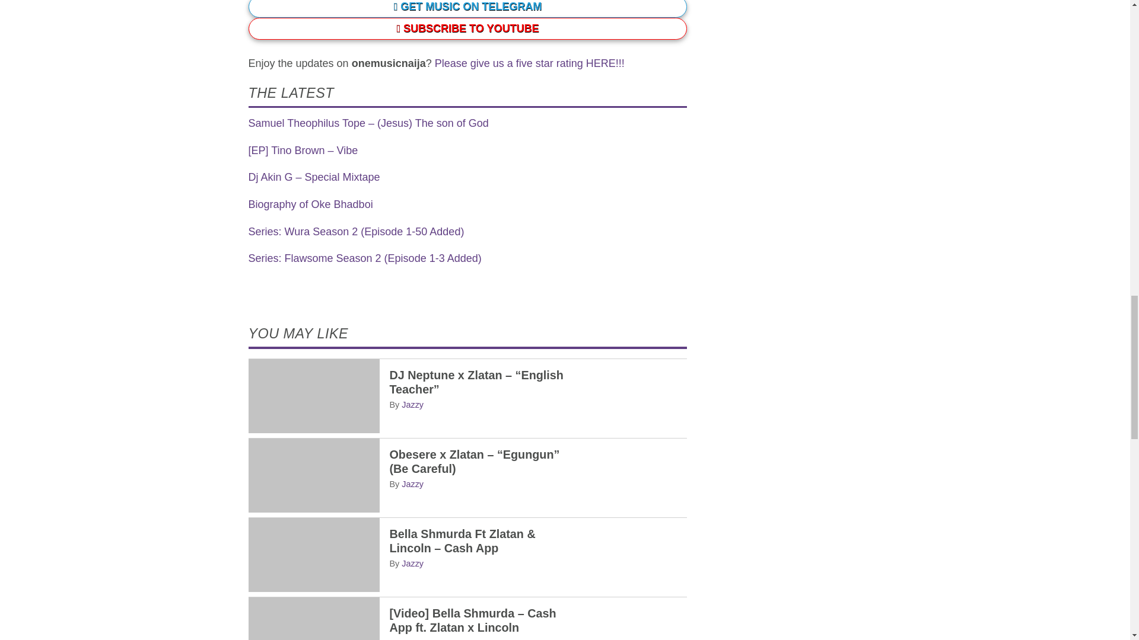 The width and height of the screenshot is (1139, 640). What do you see at coordinates (413, 405) in the screenshot?
I see `Posts by Jazzy` at bounding box center [413, 405].